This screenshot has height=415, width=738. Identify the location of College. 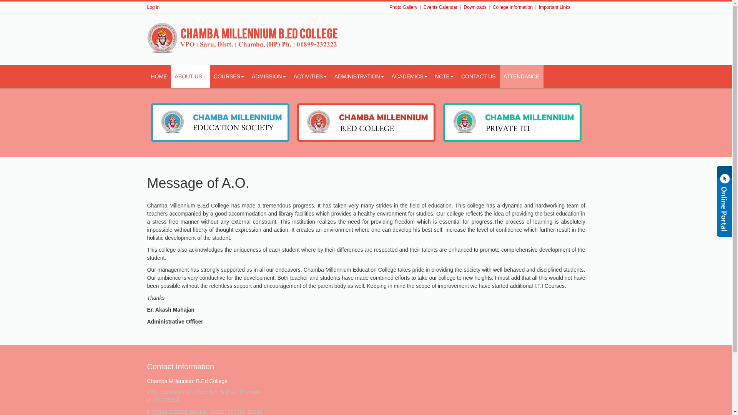
(366, 122).